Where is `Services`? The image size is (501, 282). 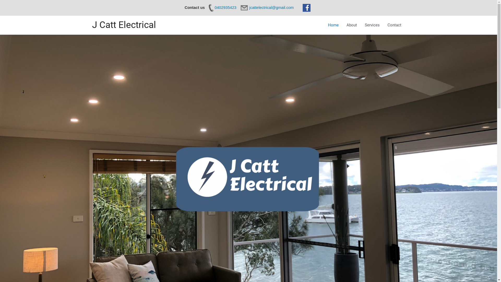
Services is located at coordinates (372, 25).